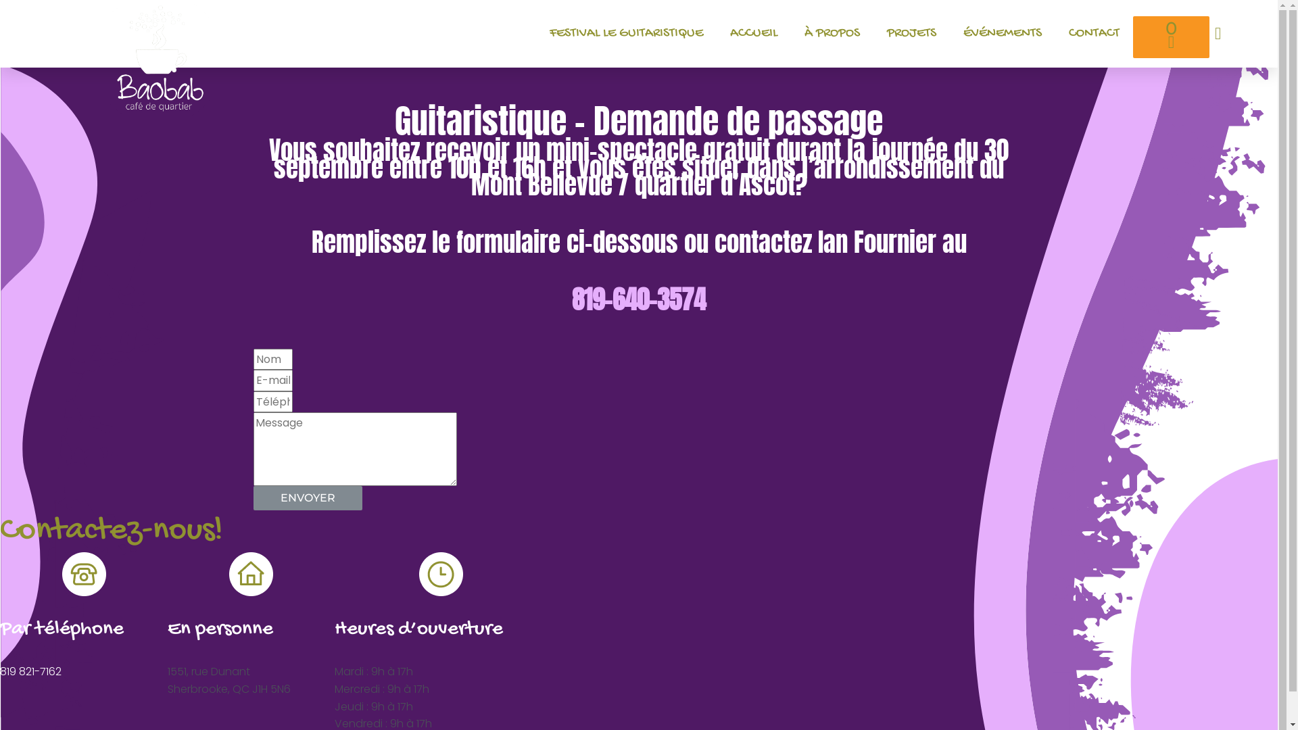 The width and height of the screenshot is (1298, 730). Describe the element at coordinates (626, 34) in the screenshot. I see `FESTIVAL LE GUITARISTIQUE` at that location.